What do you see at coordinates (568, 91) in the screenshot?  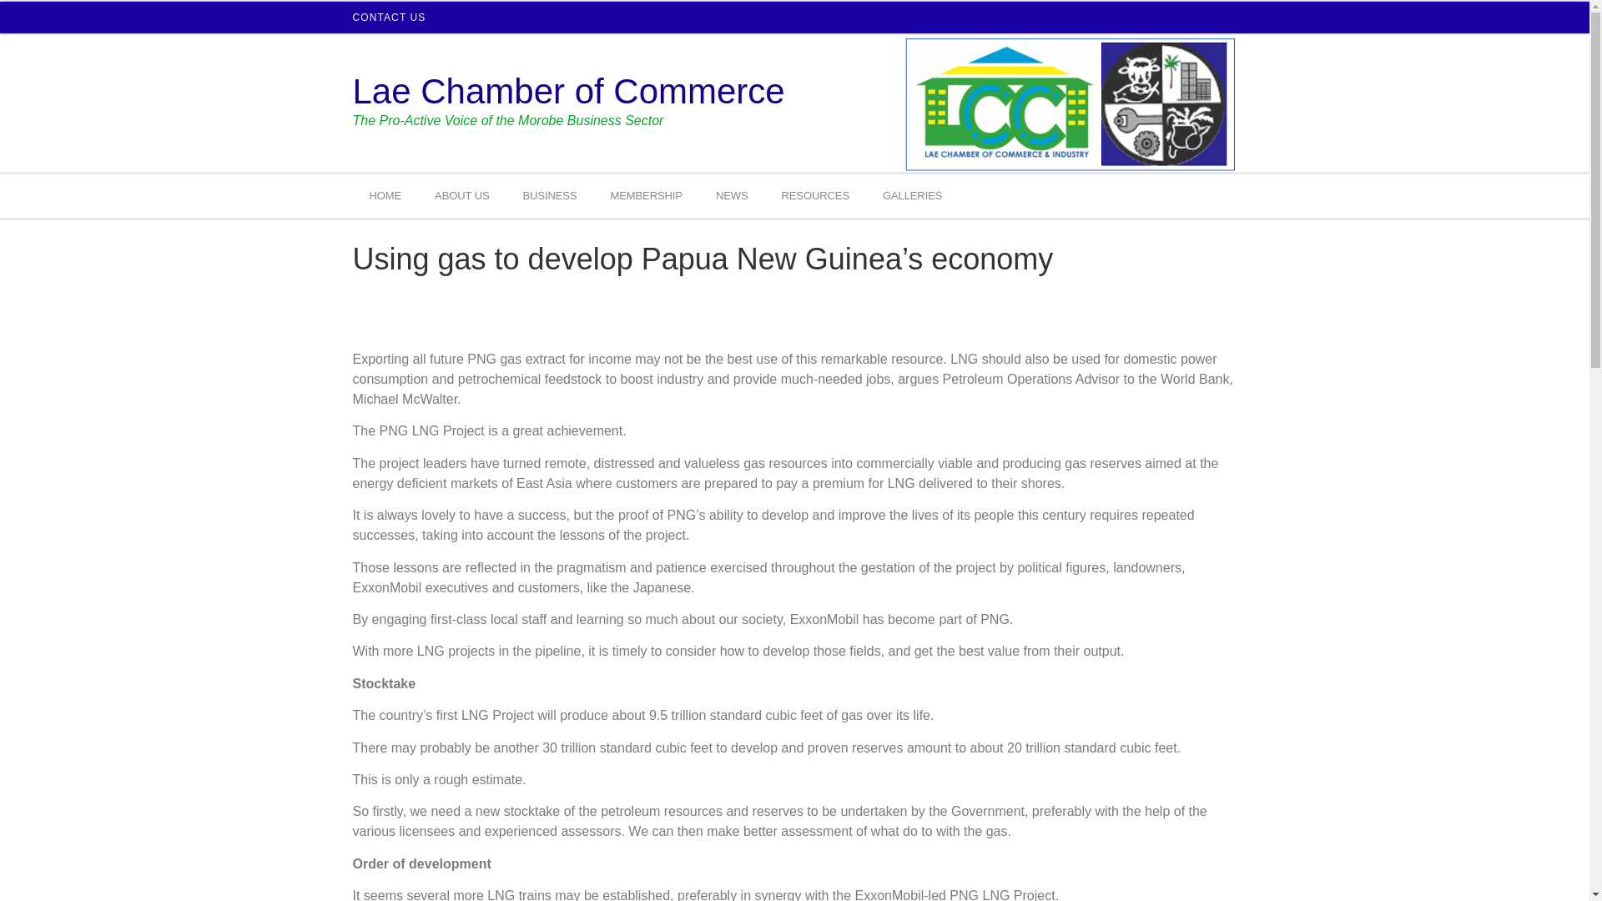 I see `Lae Chamber of Commerce` at bounding box center [568, 91].